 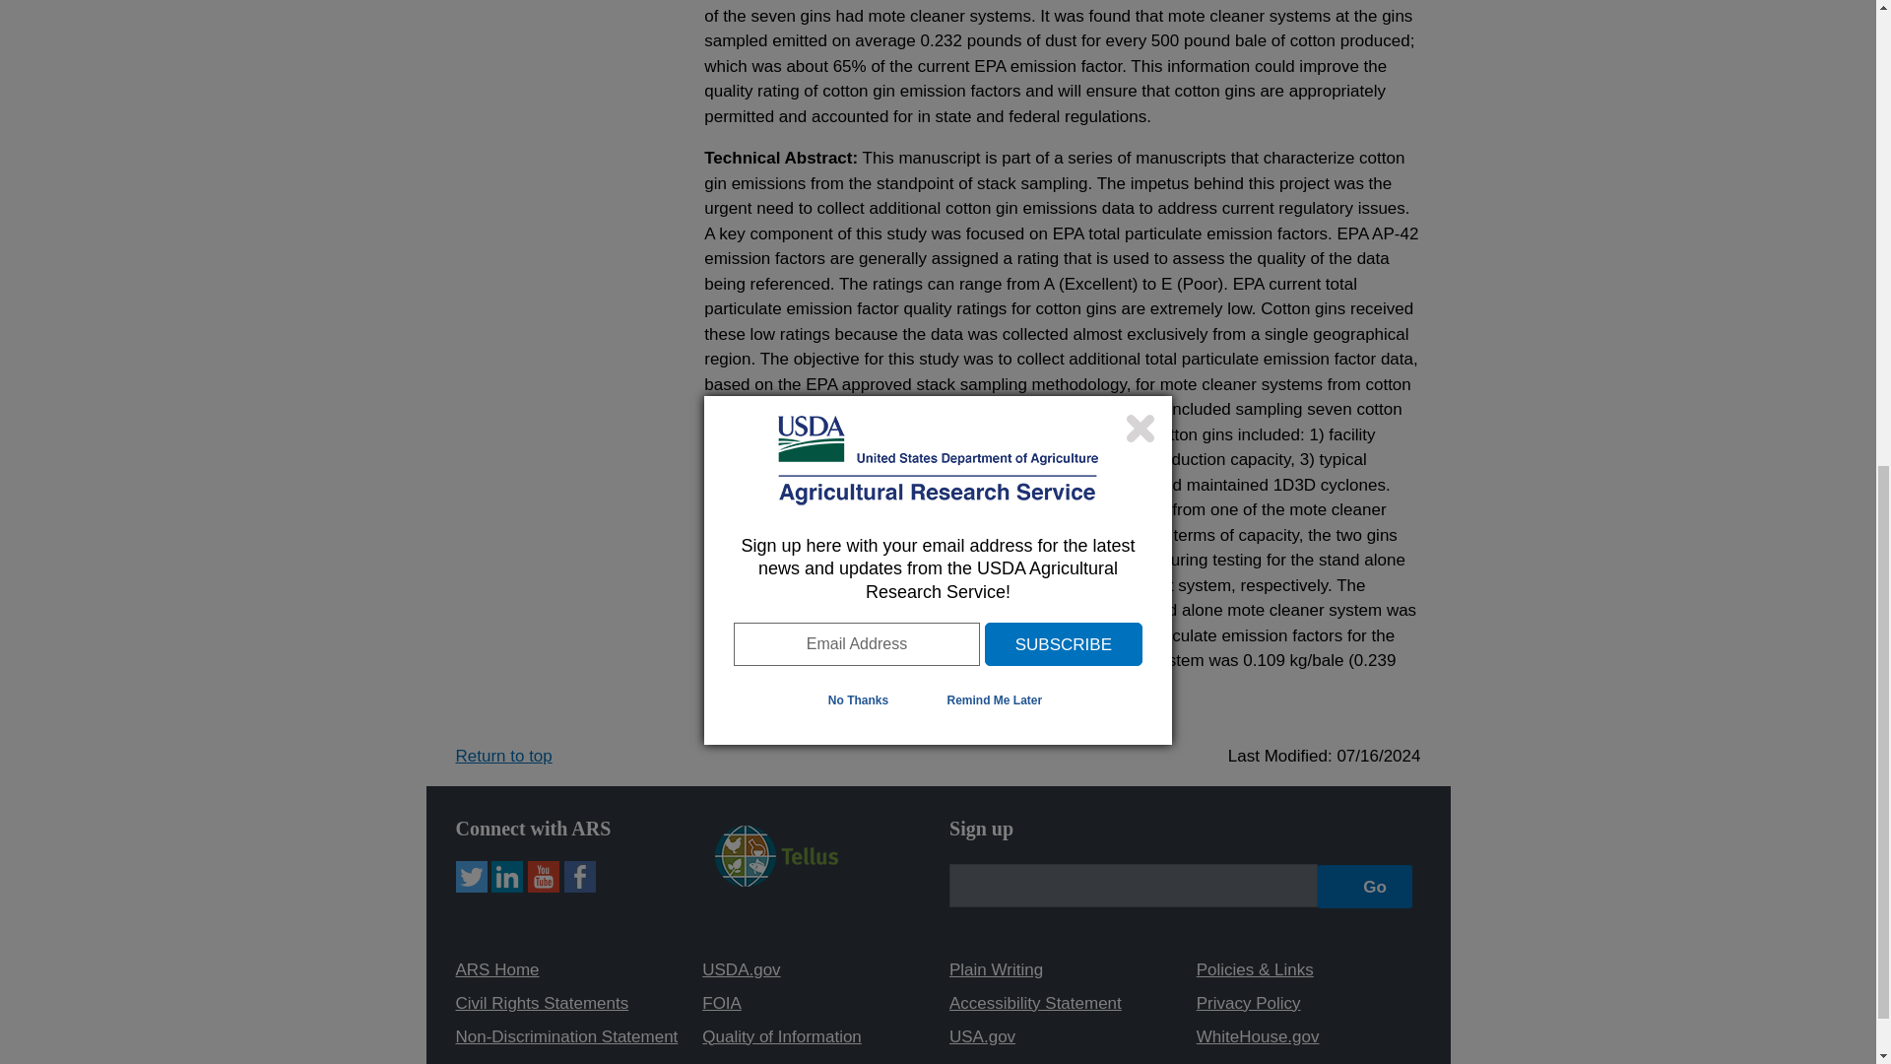 I want to click on Tellus, so click(x=776, y=881).